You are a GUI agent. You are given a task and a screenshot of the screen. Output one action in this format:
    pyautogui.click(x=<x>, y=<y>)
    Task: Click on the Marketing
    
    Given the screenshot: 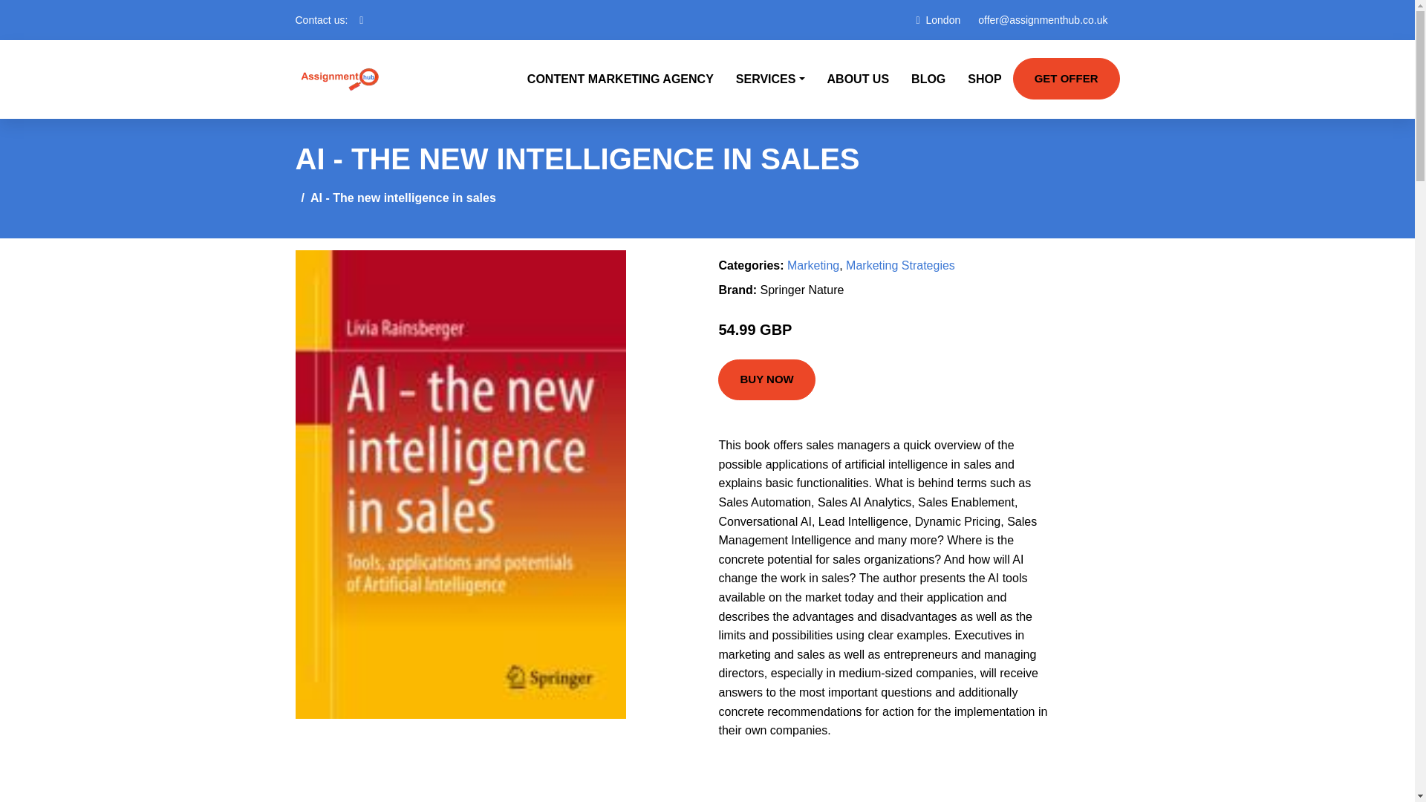 What is the action you would take?
    pyautogui.click(x=813, y=265)
    